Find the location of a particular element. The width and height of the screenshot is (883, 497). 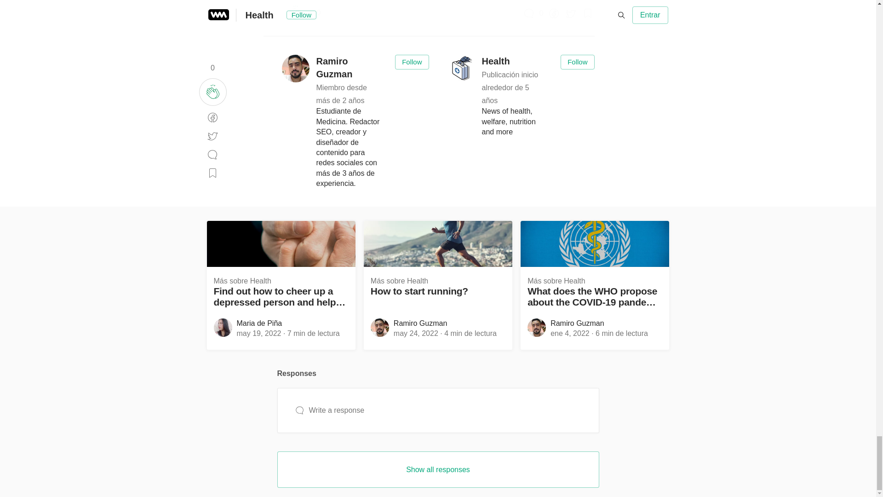

0 is located at coordinates (542, 13).